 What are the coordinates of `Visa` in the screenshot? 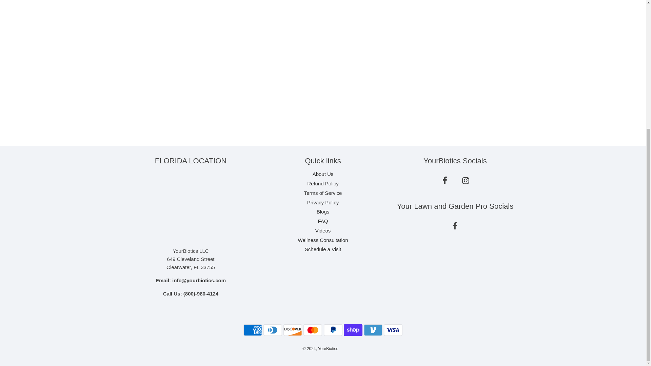 It's located at (393, 330).